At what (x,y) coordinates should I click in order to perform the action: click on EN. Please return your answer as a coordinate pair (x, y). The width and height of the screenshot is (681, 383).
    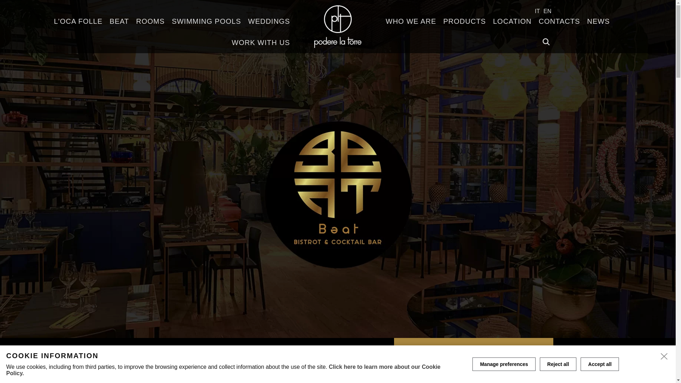
    Looking at the image, I should click on (547, 11).